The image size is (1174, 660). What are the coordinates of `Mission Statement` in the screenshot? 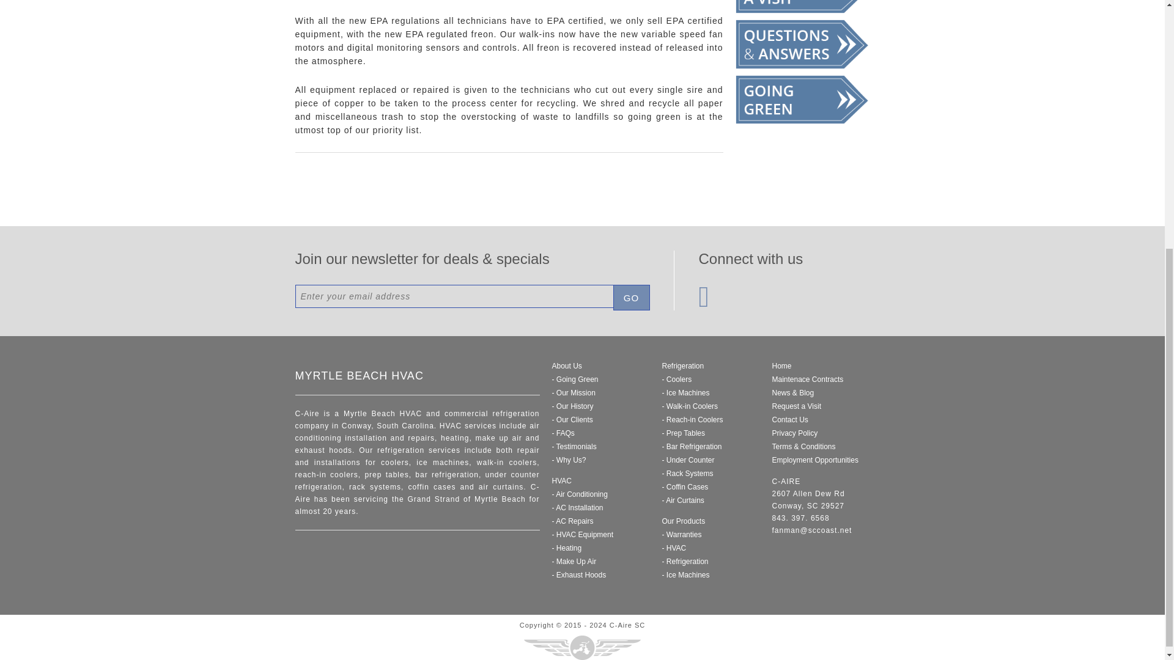 It's located at (574, 393).